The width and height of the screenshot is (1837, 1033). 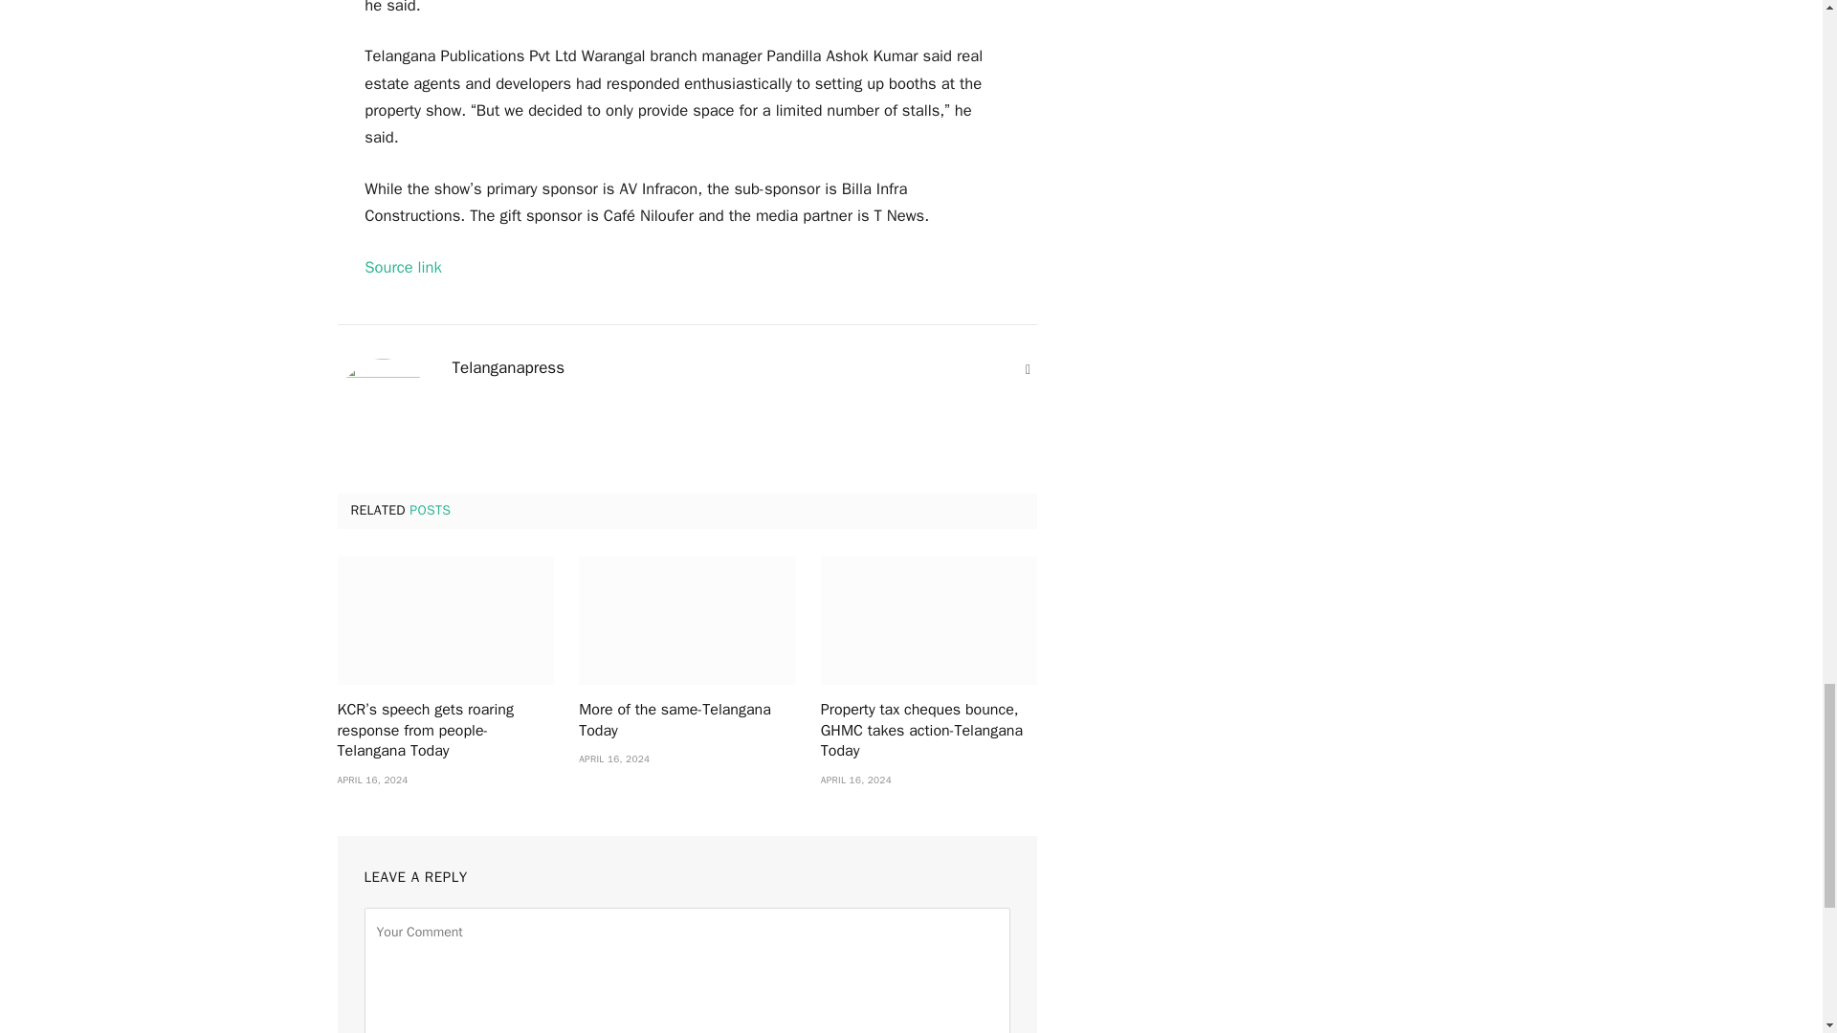 What do you see at coordinates (507, 367) in the screenshot?
I see `Telanganapress` at bounding box center [507, 367].